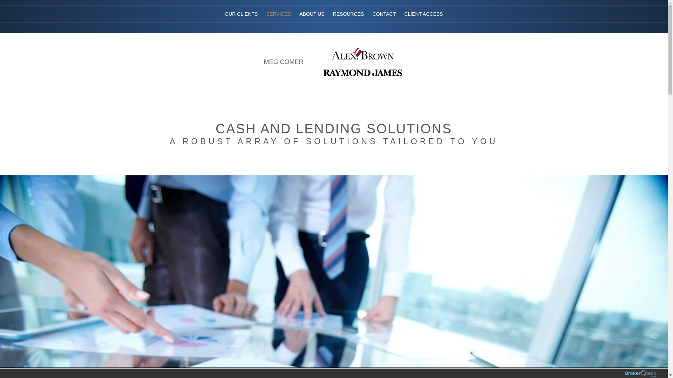 The image size is (673, 378). I want to click on ABOUT US, so click(312, 14).